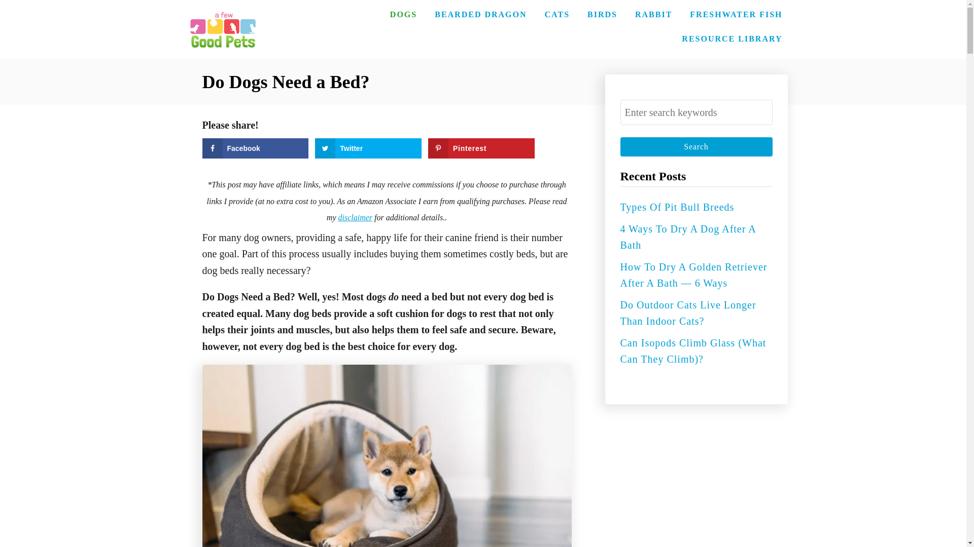 This screenshot has height=547, width=974. I want to click on CATS, so click(557, 14).